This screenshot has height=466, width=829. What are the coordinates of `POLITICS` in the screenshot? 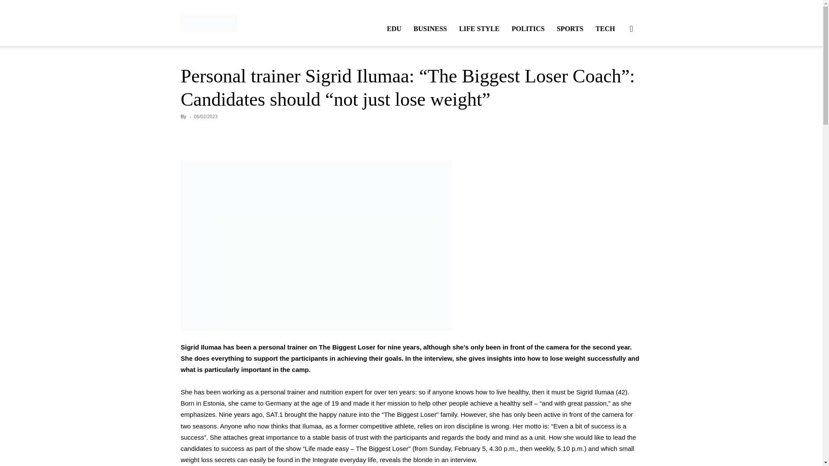 It's located at (528, 28).